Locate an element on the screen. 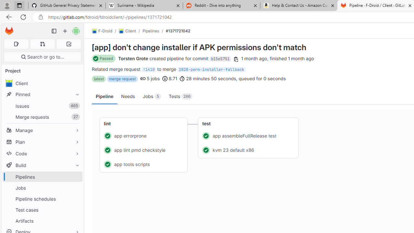  2828-perm-installer-fallback is located at coordinates (211, 69).